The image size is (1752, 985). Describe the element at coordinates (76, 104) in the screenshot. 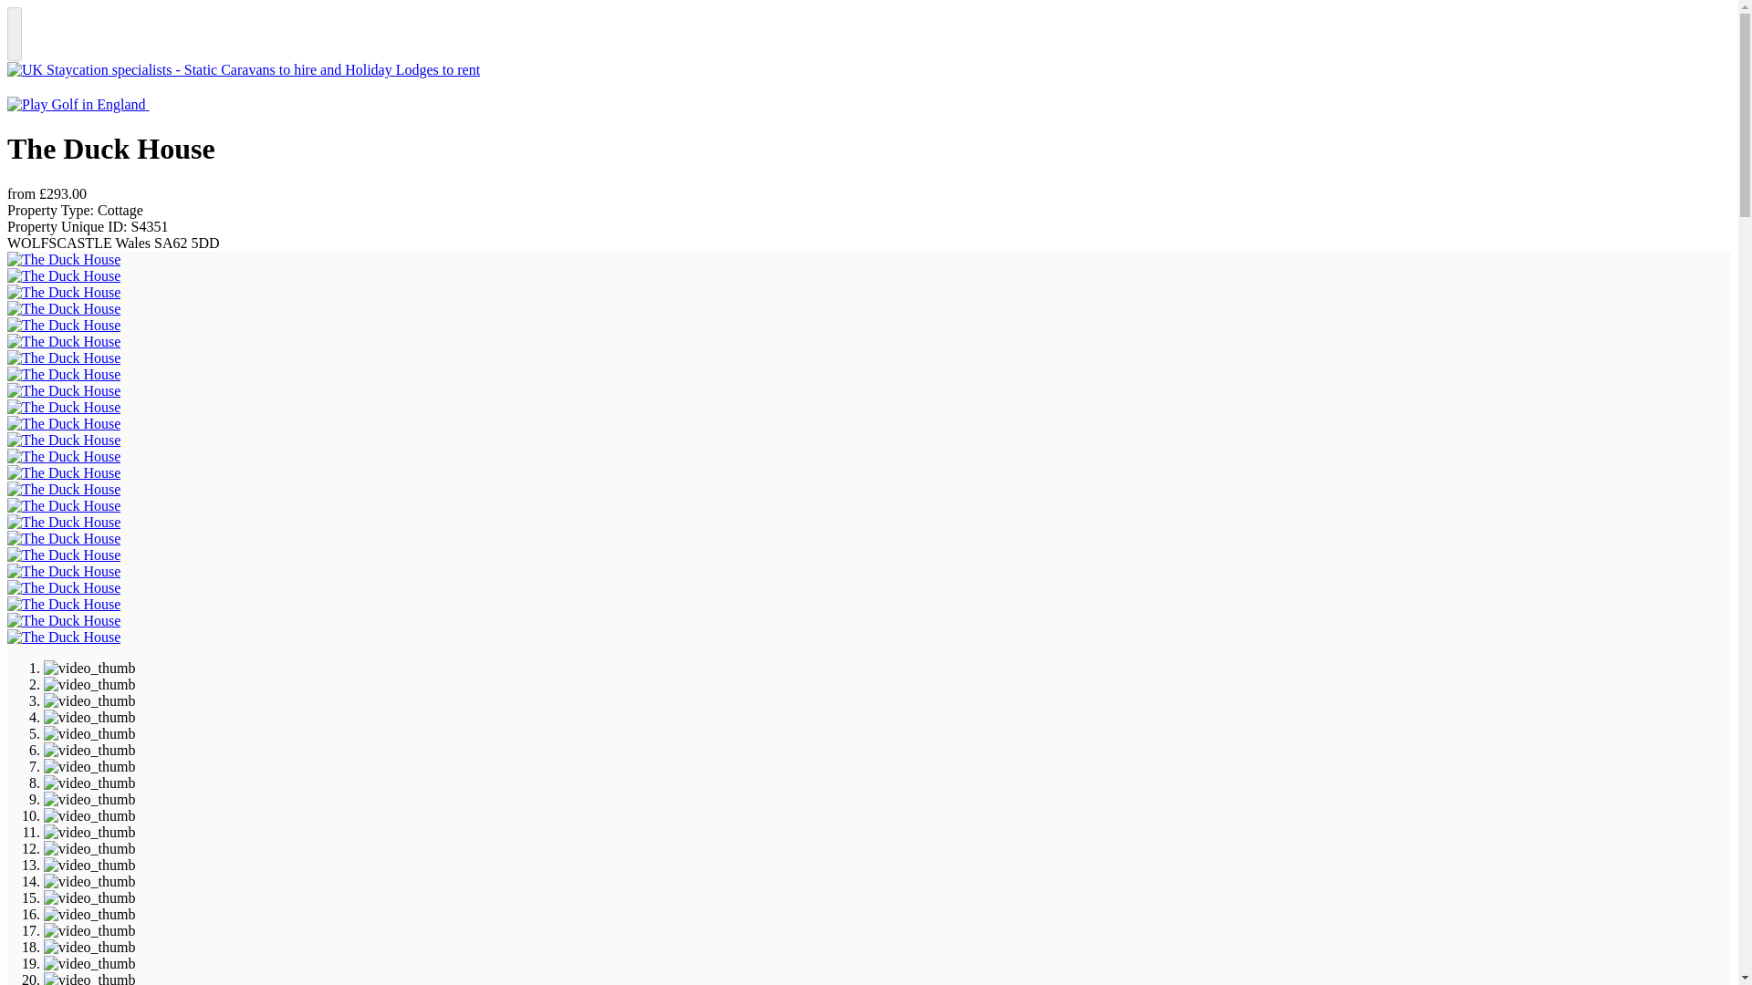

I see `Play Golf in England` at that location.